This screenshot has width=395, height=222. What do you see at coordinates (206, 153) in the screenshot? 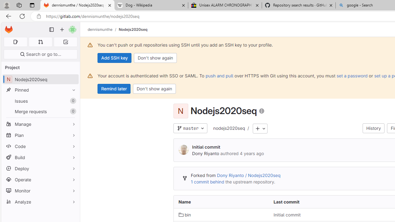
I see `Dony Riyanto` at bounding box center [206, 153].